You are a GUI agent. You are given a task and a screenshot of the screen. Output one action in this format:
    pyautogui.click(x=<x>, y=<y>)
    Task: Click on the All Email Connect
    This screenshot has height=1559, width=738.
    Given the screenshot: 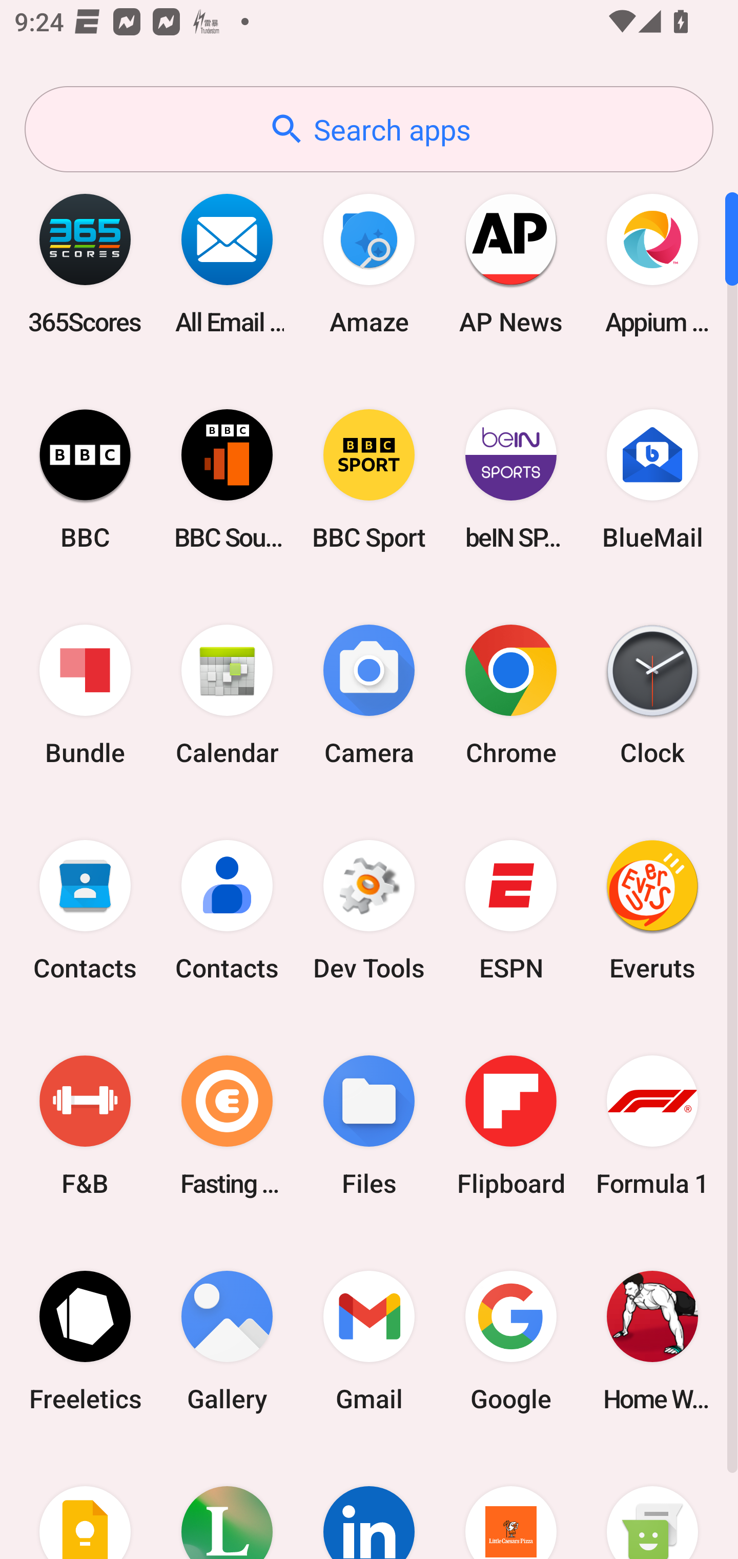 What is the action you would take?
    pyautogui.click(x=227, y=264)
    